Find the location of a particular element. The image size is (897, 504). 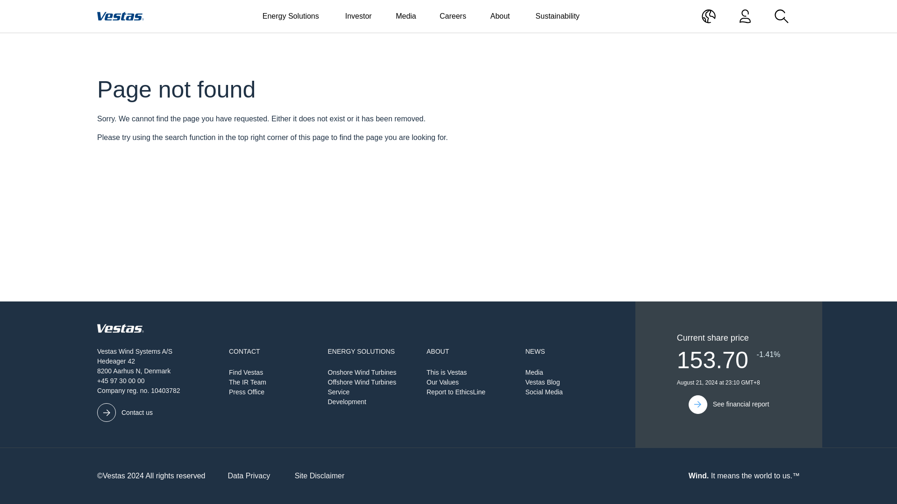

Media is located at coordinates (406, 16).